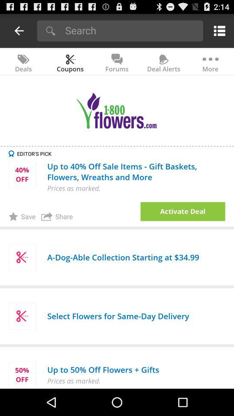 This screenshot has width=234, height=416. I want to click on press editor's pick icon, so click(121, 153).